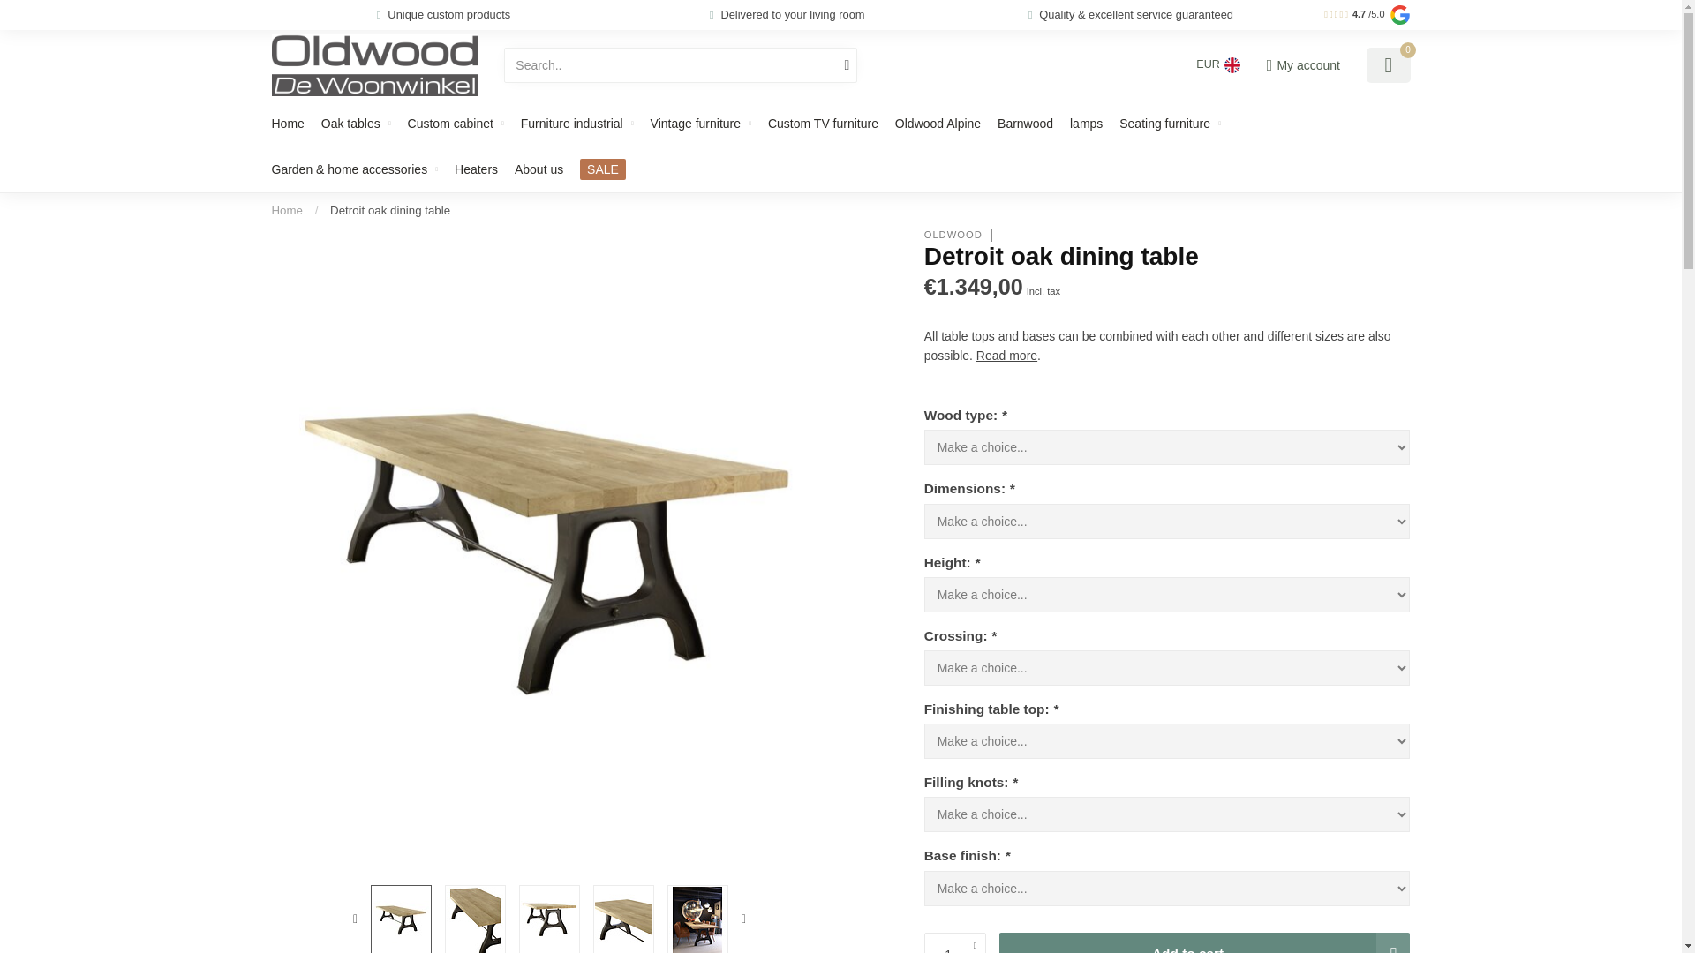 The width and height of the screenshot is (1695, 953). What do you see at coordinates (955, 942) in the screenshot?
I see `1` at bounding box center [955, 942].